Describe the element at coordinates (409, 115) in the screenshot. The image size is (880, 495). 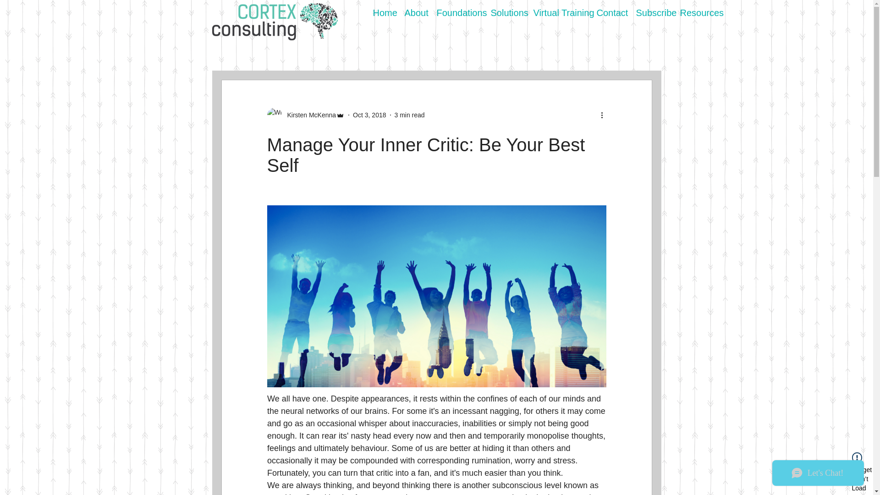
I see `3 min read` at that location.